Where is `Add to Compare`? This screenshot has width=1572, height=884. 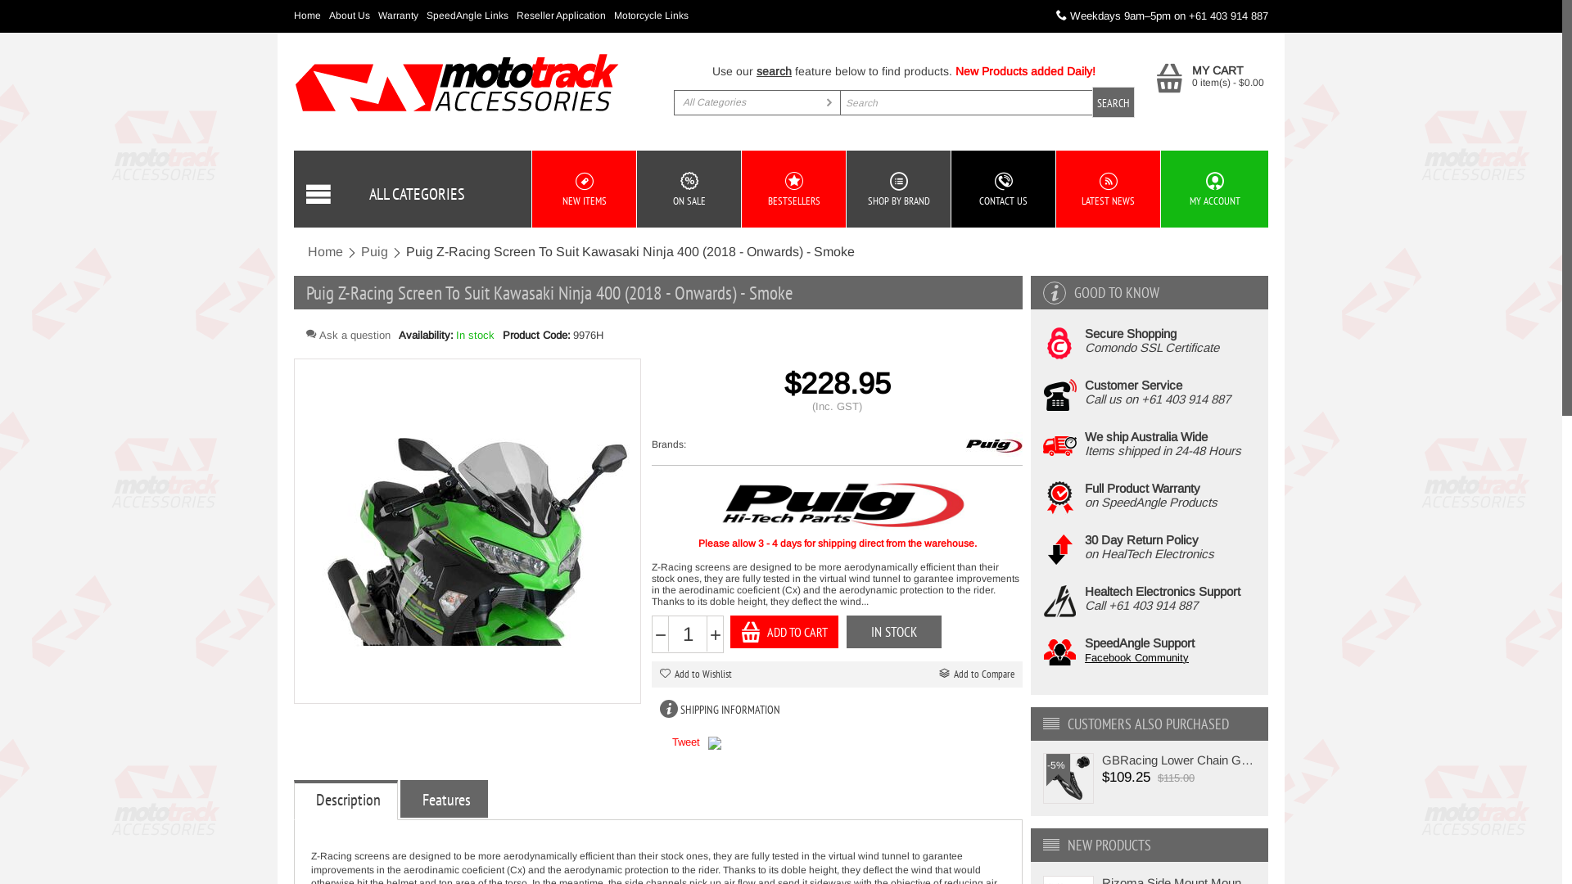 Add to Compare is located at coordinates (977, 674).